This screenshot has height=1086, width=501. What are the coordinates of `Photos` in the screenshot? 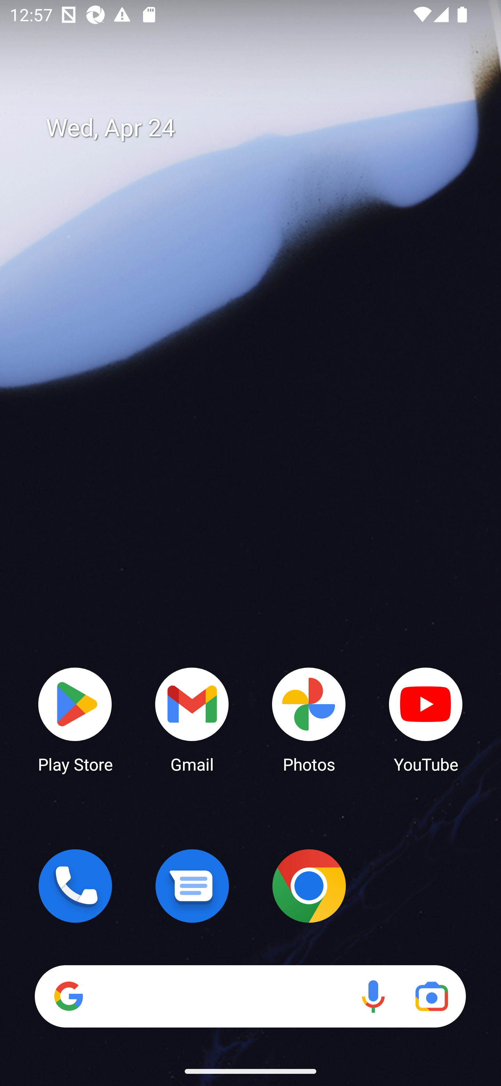 It's located at (309, 719).